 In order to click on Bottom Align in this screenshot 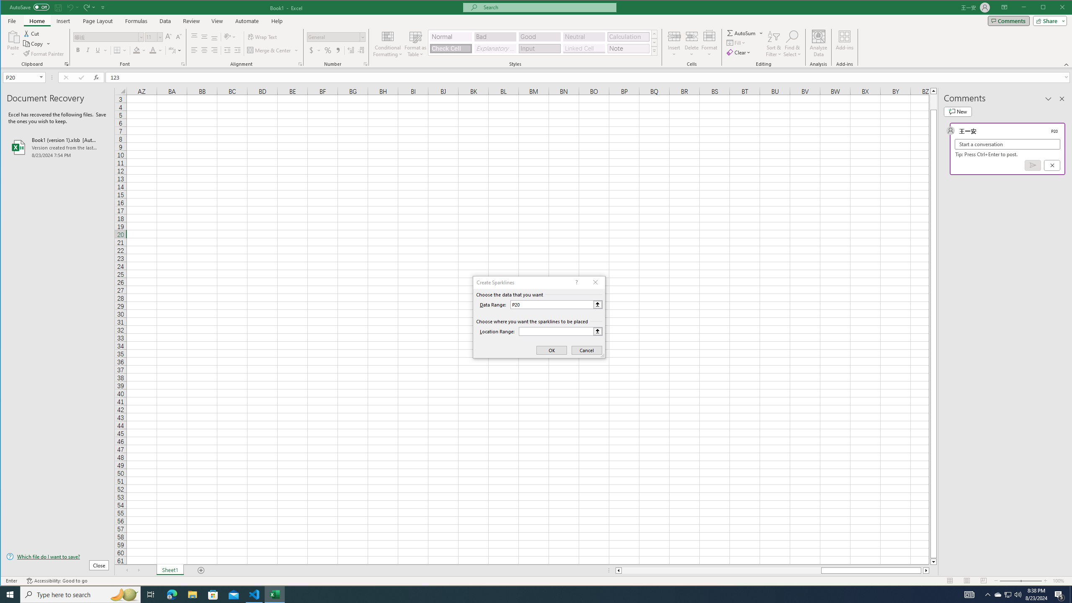, I will do `click(214, 37)`.